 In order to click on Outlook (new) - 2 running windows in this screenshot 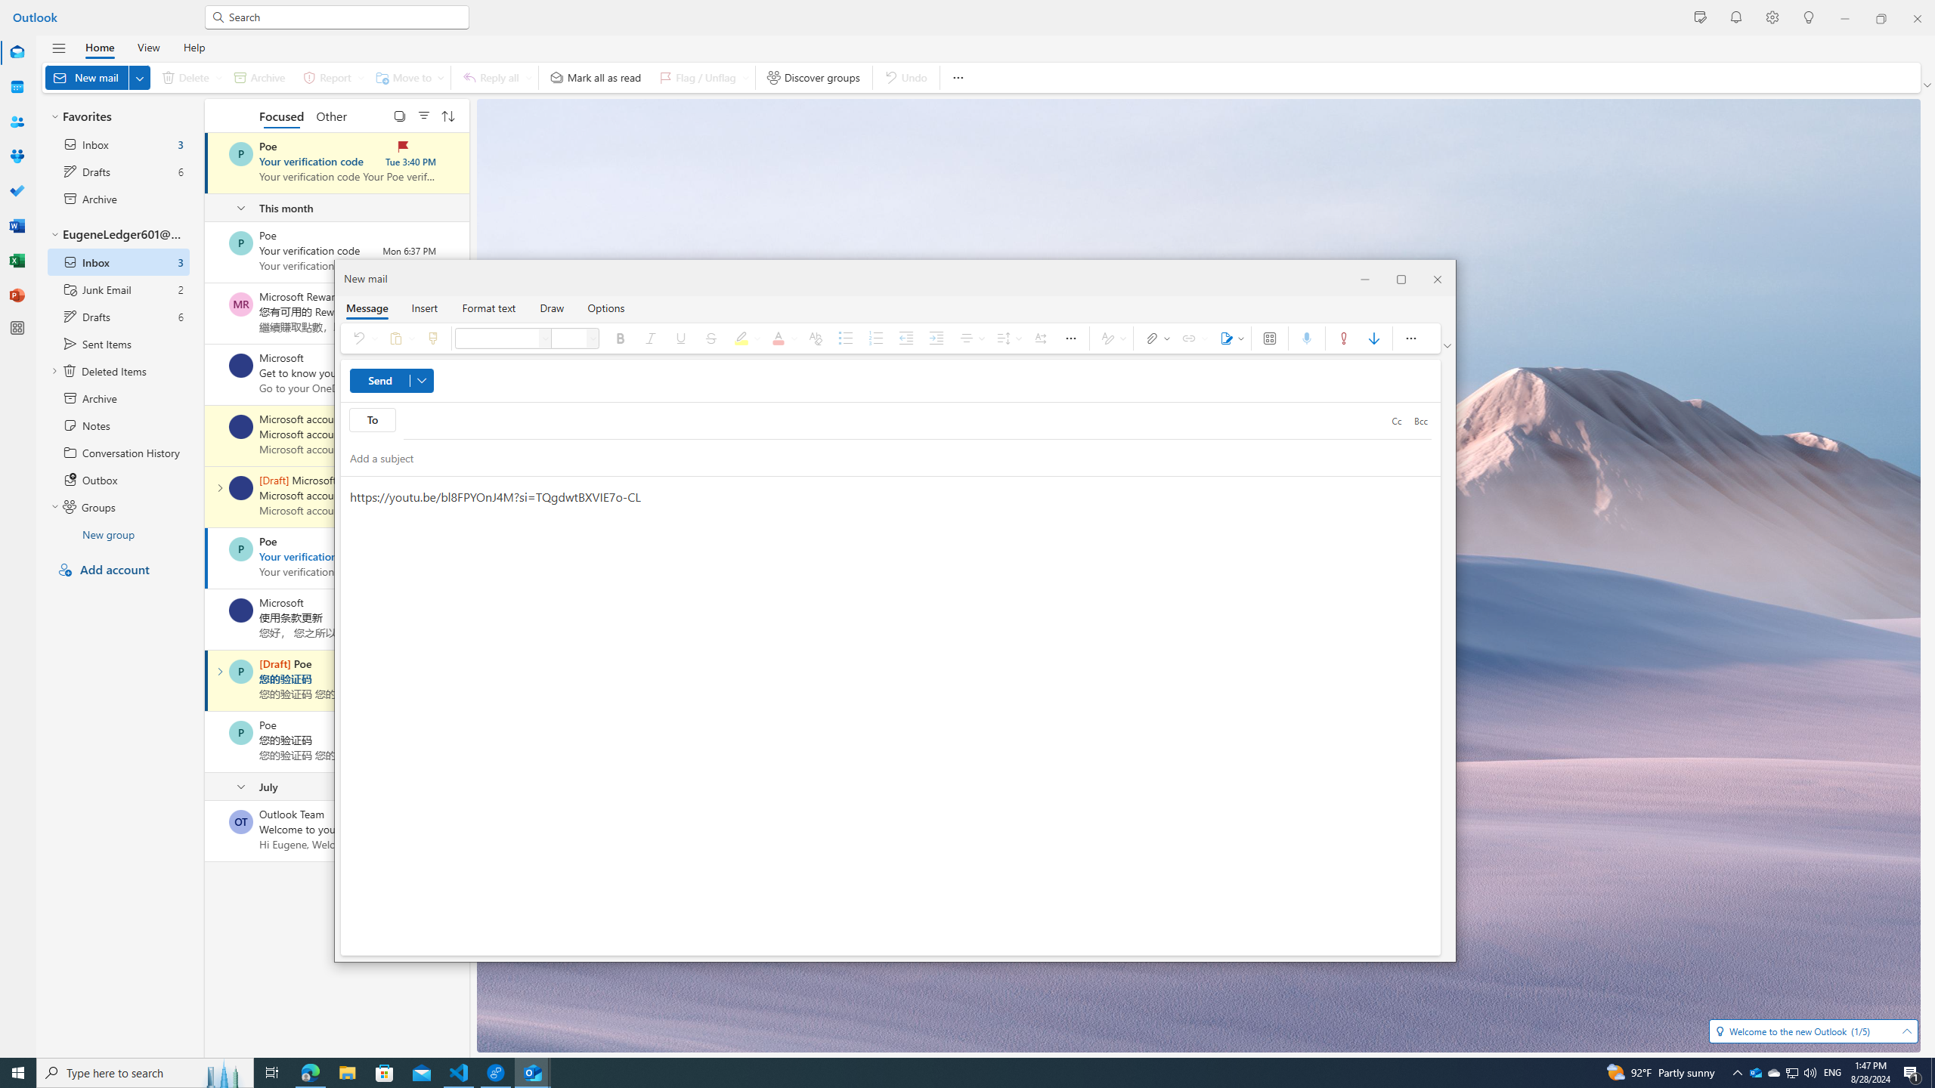, I will do `click(532, 1073)`.